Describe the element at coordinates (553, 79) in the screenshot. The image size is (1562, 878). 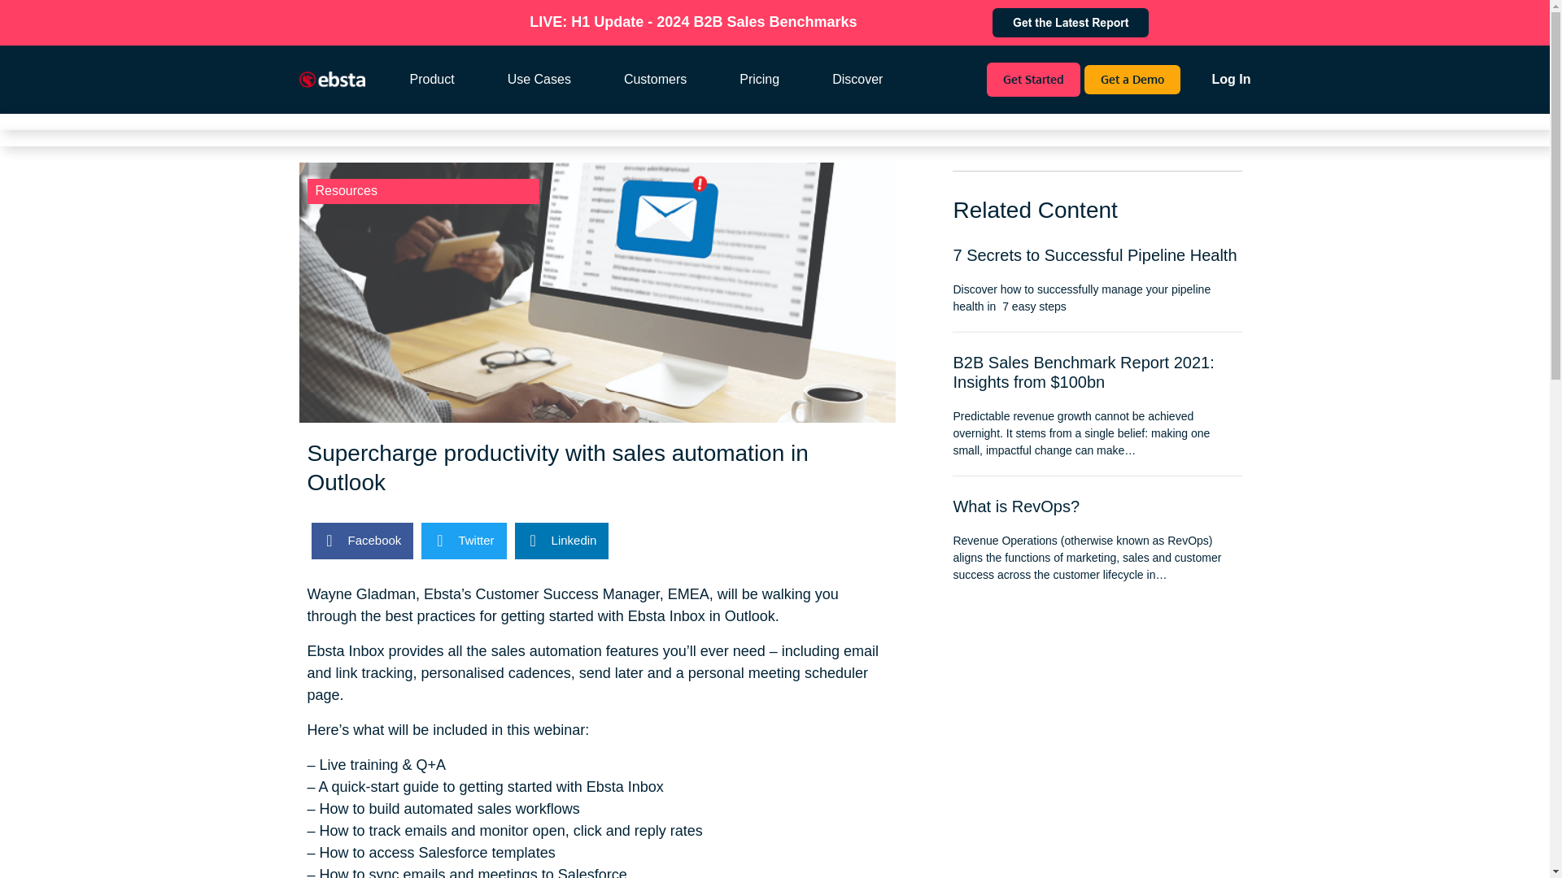
I see `Use Cases` at that location.